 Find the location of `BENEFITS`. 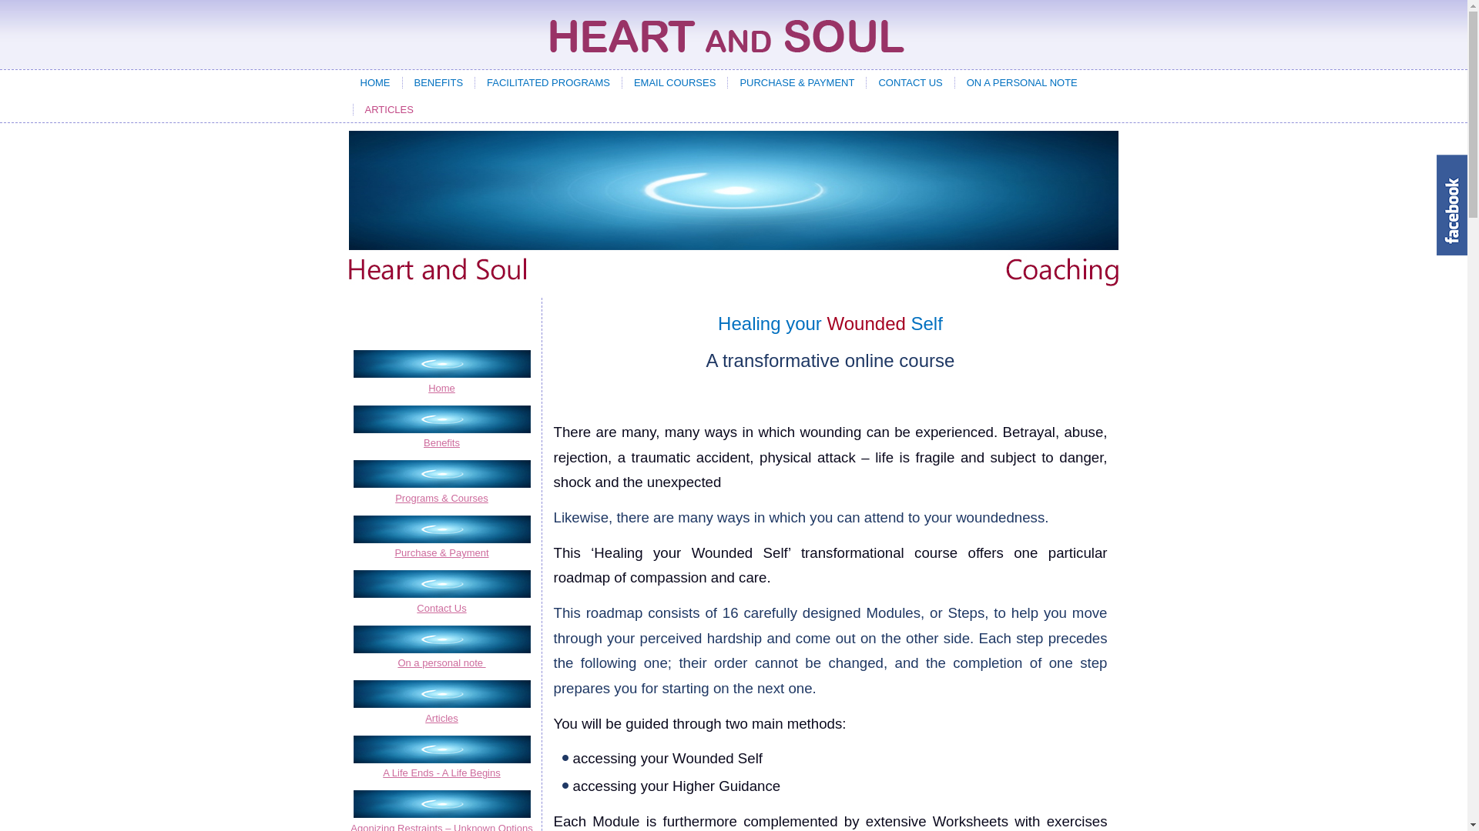

BENEFITS is located at coordinates (439, 82).